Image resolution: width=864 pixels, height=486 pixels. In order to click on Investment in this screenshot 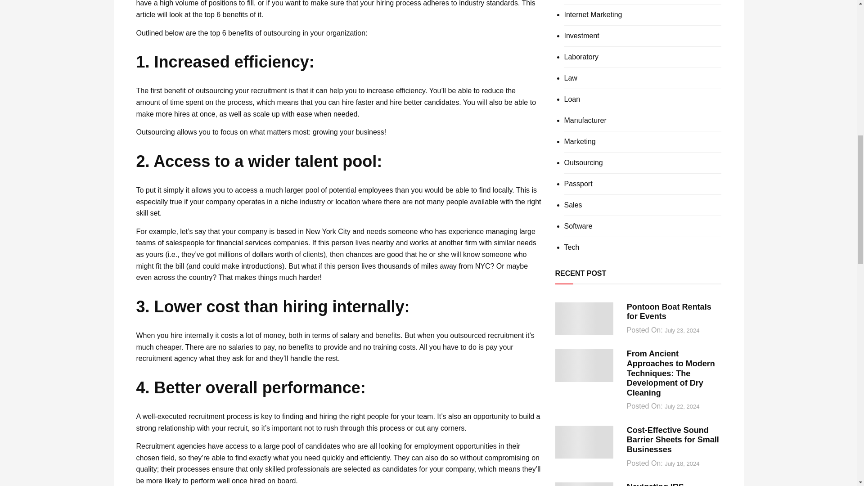, I will do `click(581, 36)`.